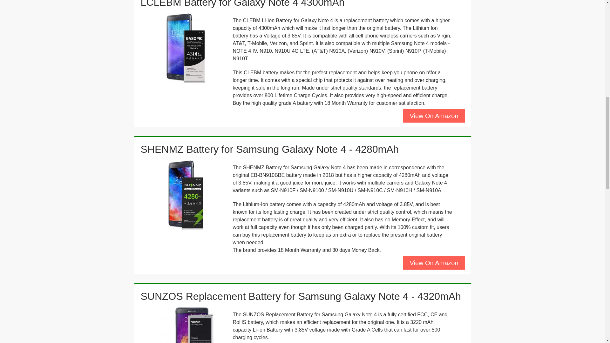 The image size is (610, 343). Describe the element at coordinates (434, 263) in the screenshot. I see `View On Amazon` at that location.